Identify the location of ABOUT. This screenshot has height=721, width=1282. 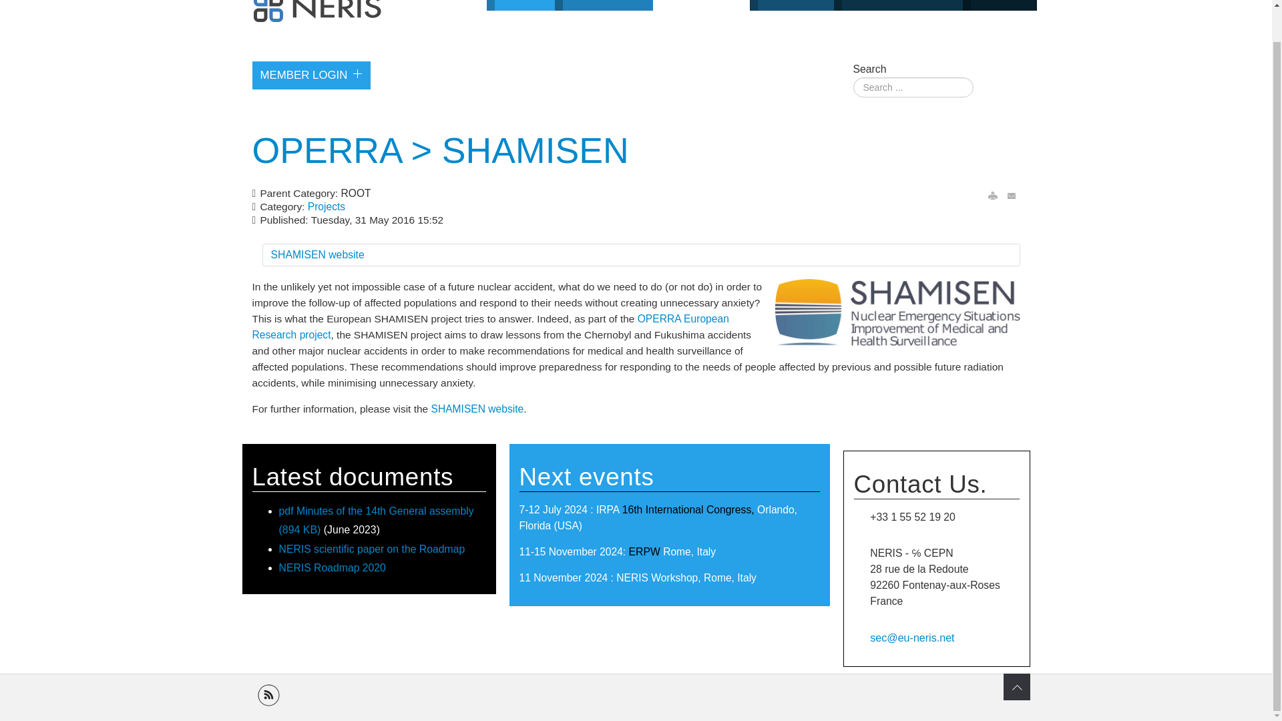
(1000, 5).